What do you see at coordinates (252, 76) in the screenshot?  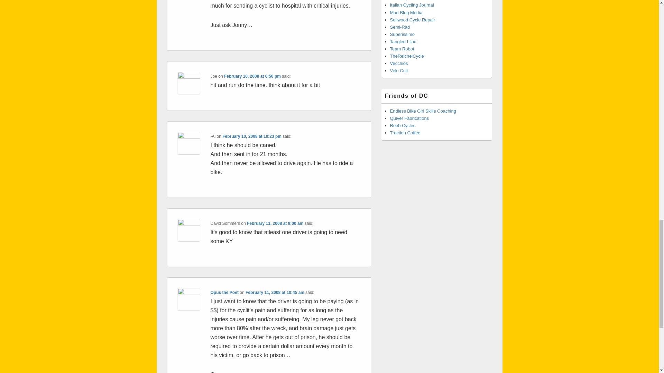 I see `February 10, 2008 at 6:50 pm` at bounding box center [252, 76].